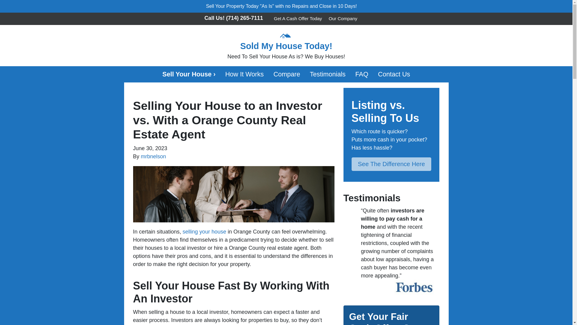  What do you see at coordinates (391, 164) in the screenshot?
I see `See The Difference Here` at bounding box center [391, 164].